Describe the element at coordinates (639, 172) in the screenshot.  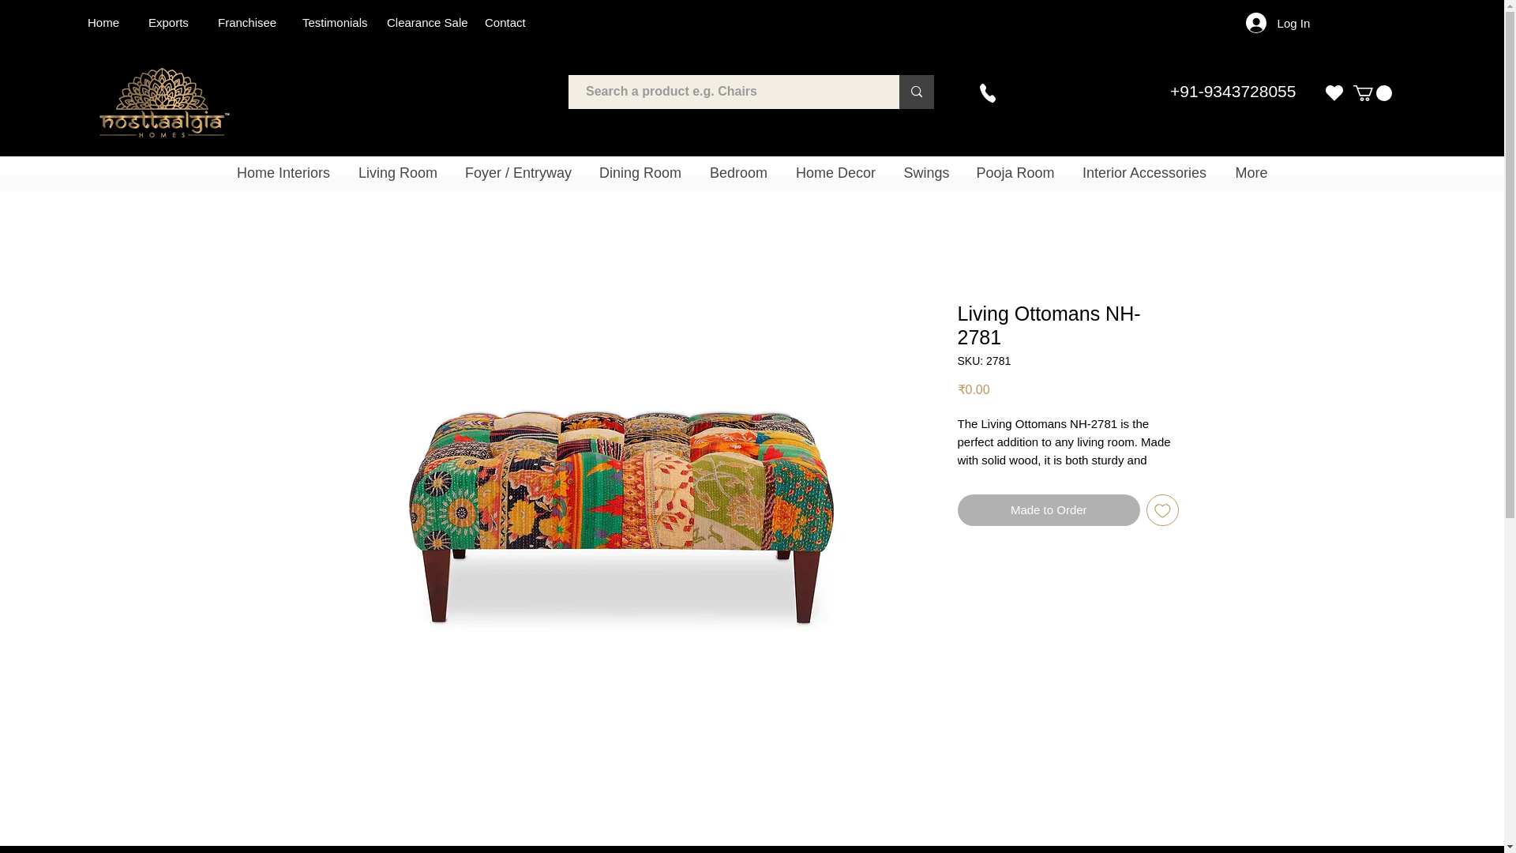
I see `Dining Room` at that location.